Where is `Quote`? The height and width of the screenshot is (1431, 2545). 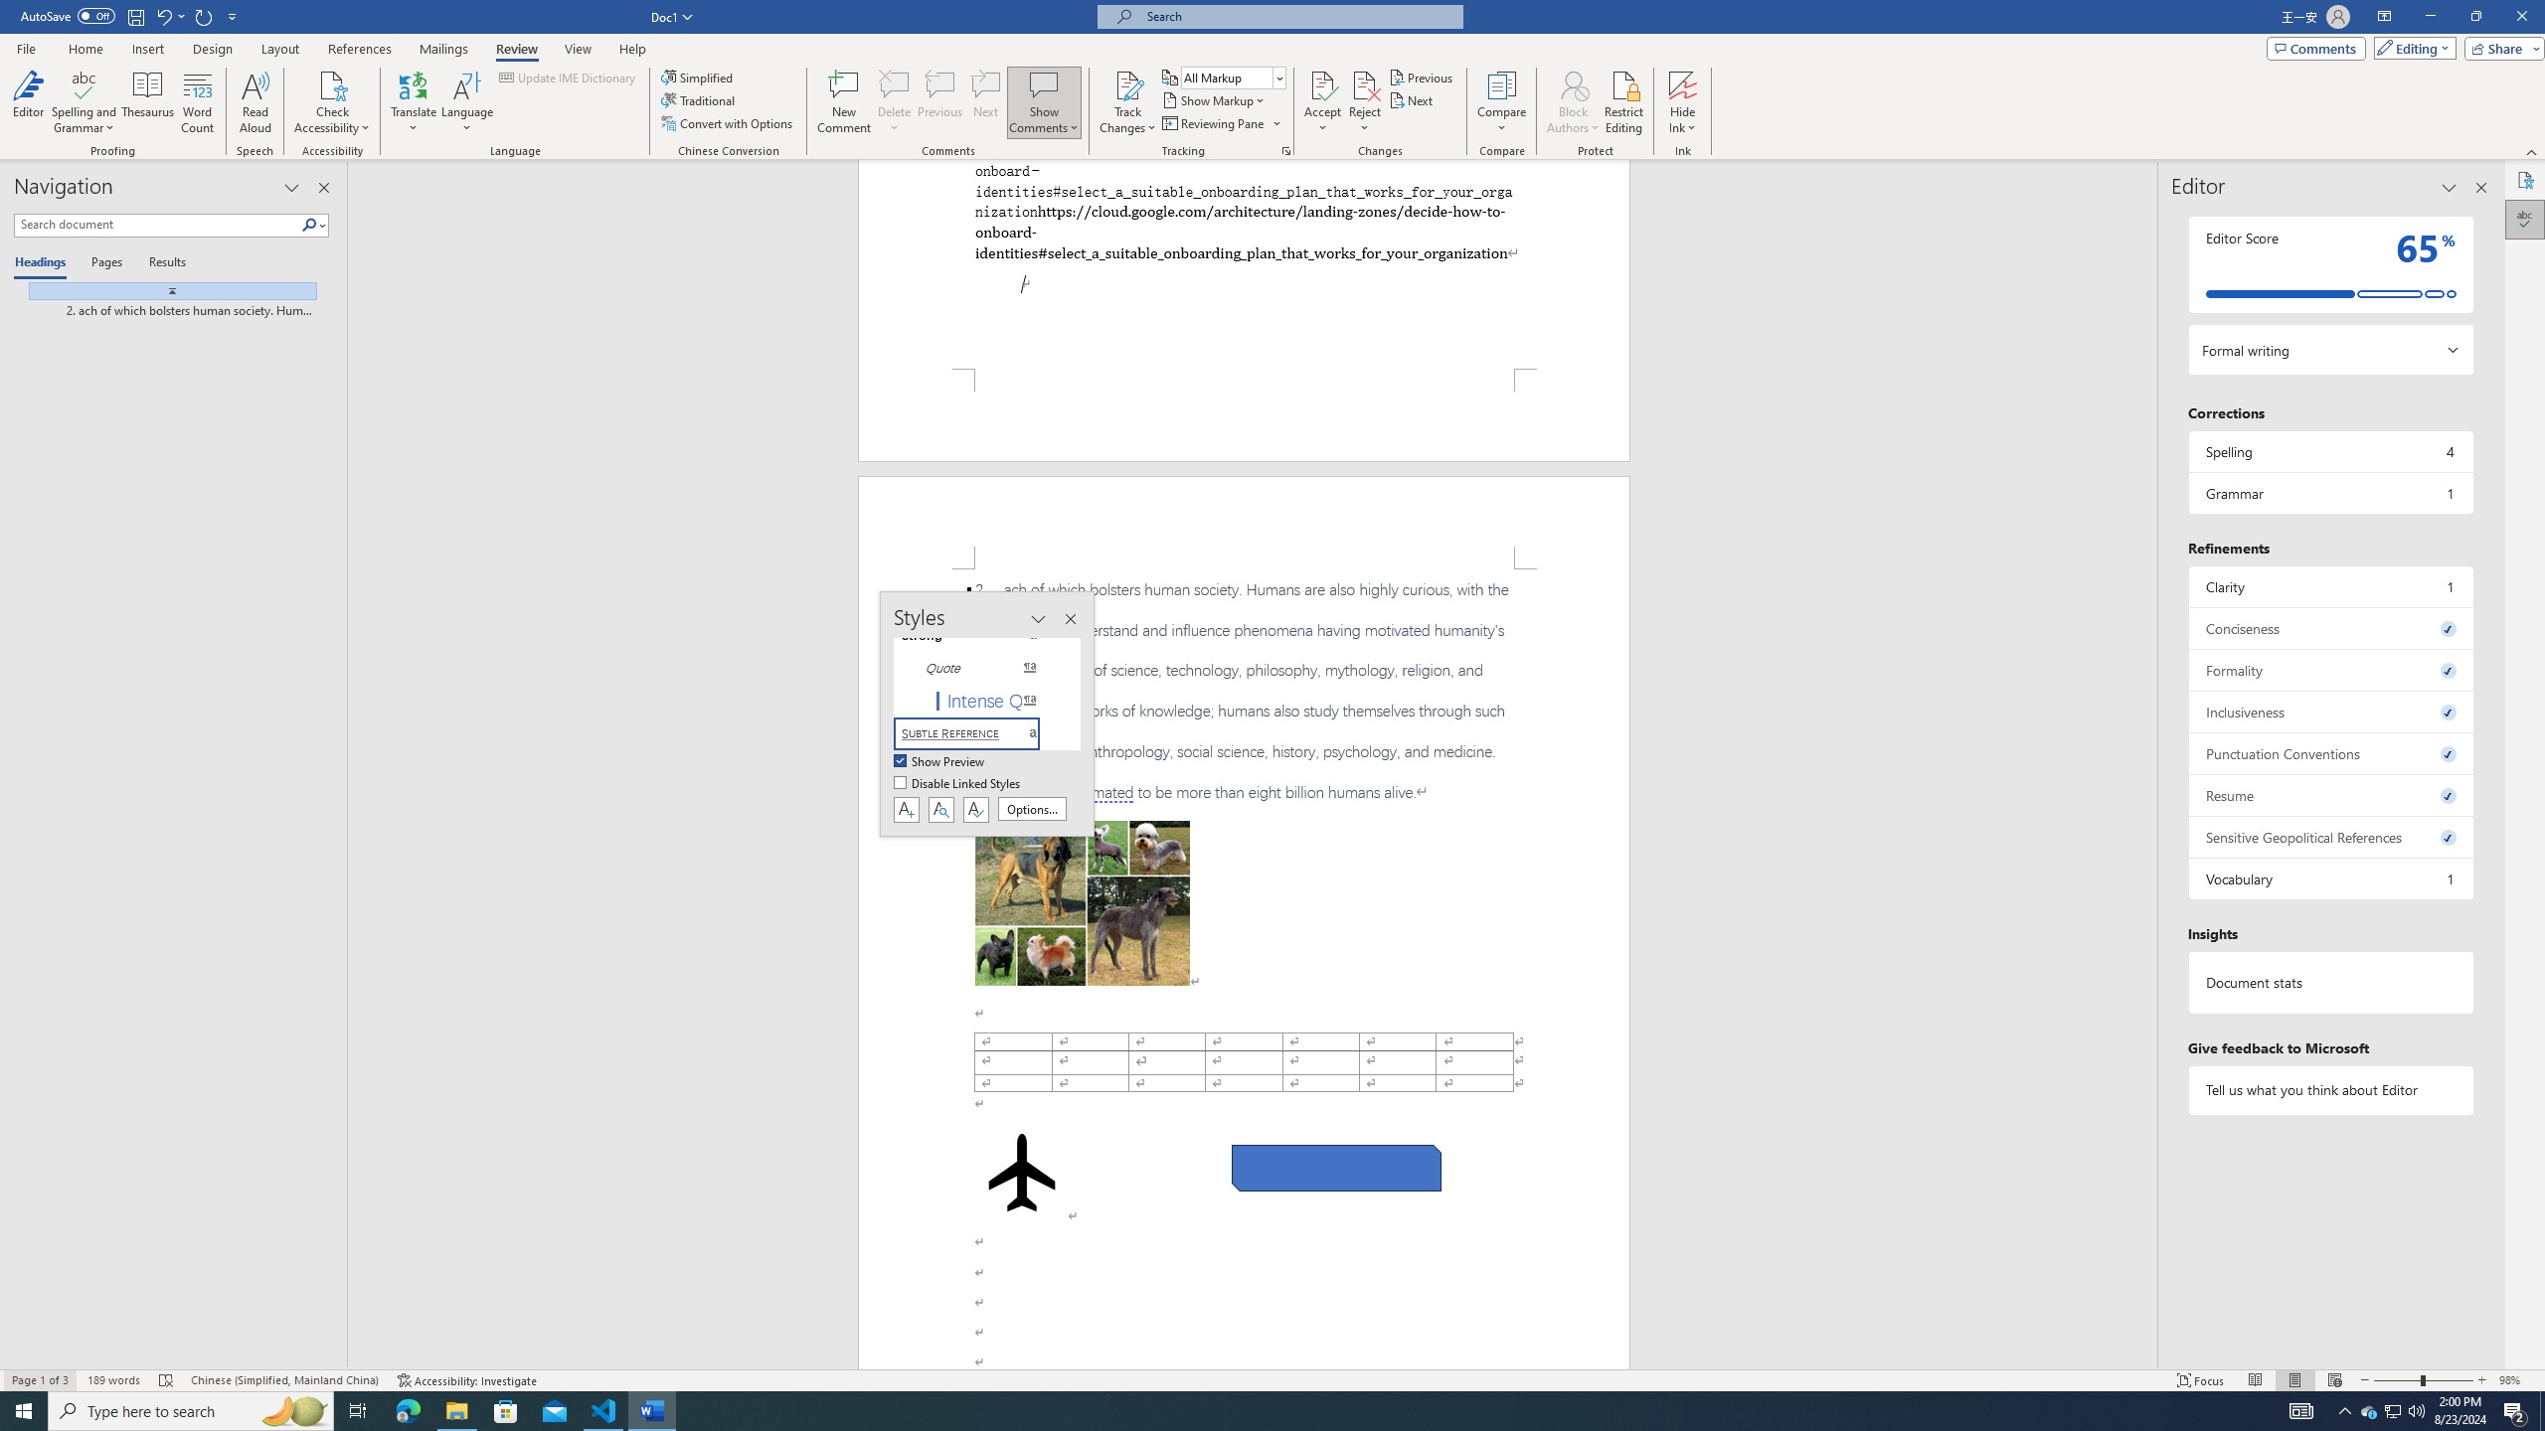 Quote is located at coordinates (978, 668).